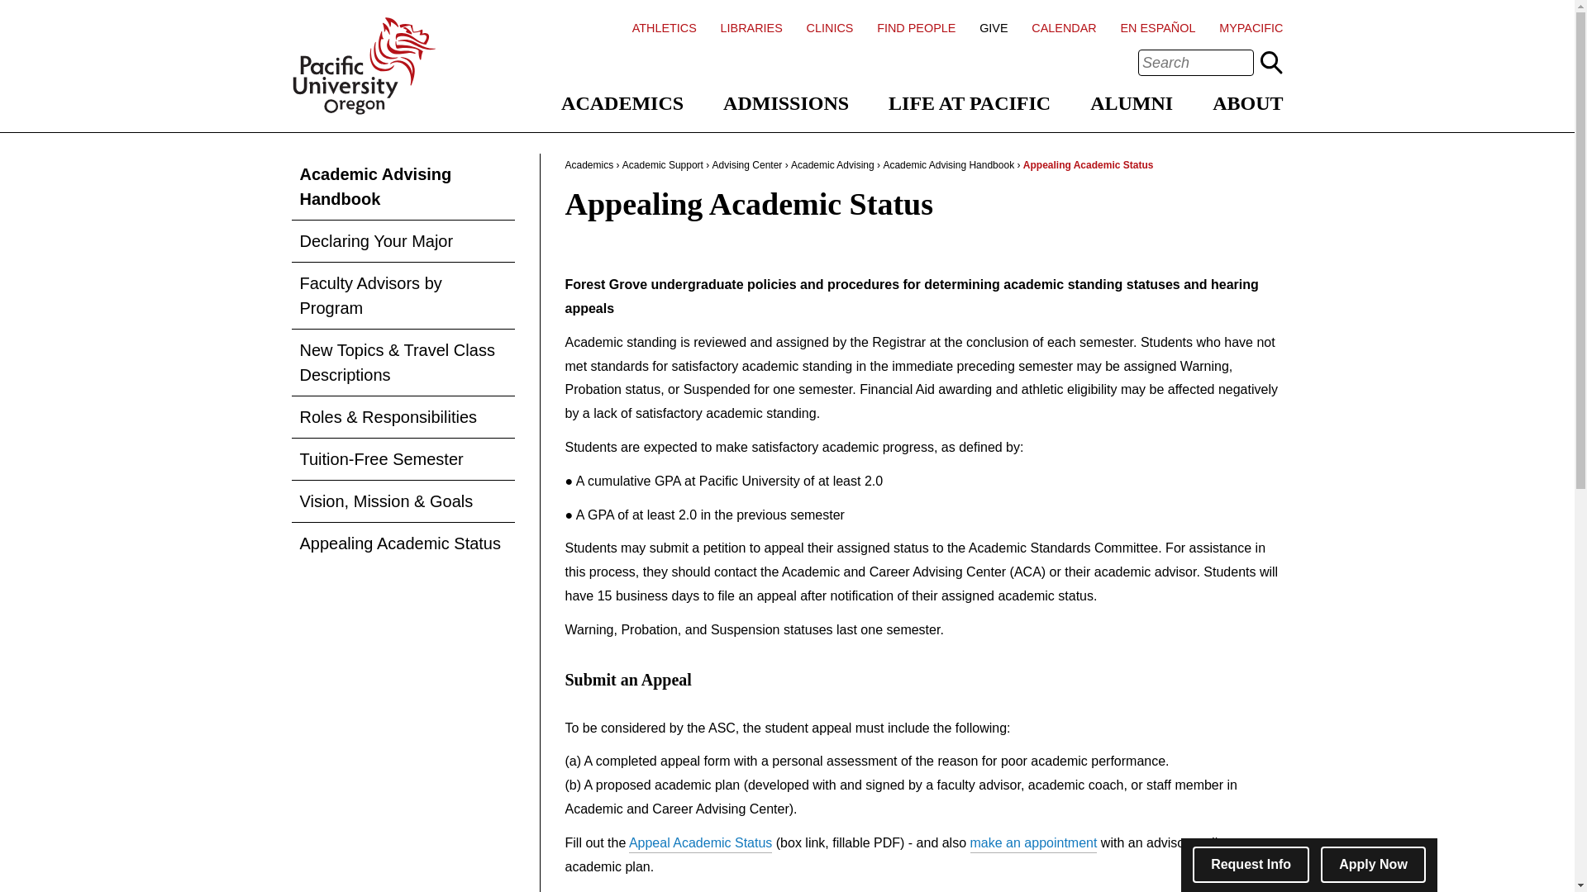 The image size is (1587, 892). Describe the element at coordinates (786, 103) in the screenshot. I see `ADMISSIONS` at that location.